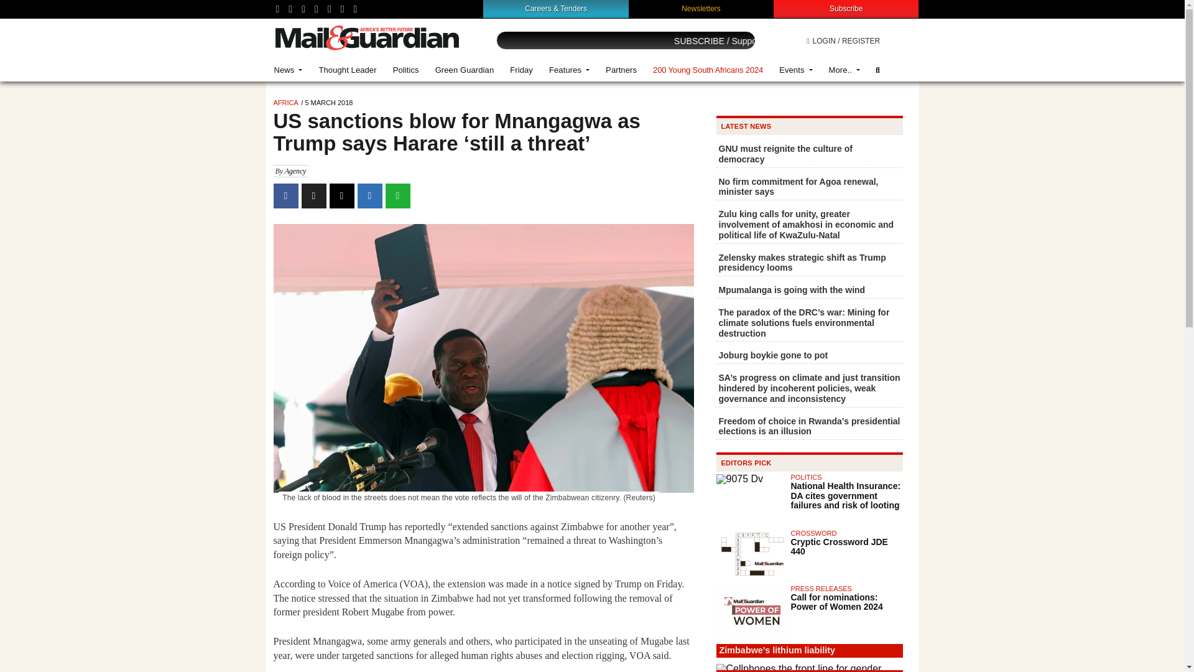  I want to click on Politics, so click(405, 70).